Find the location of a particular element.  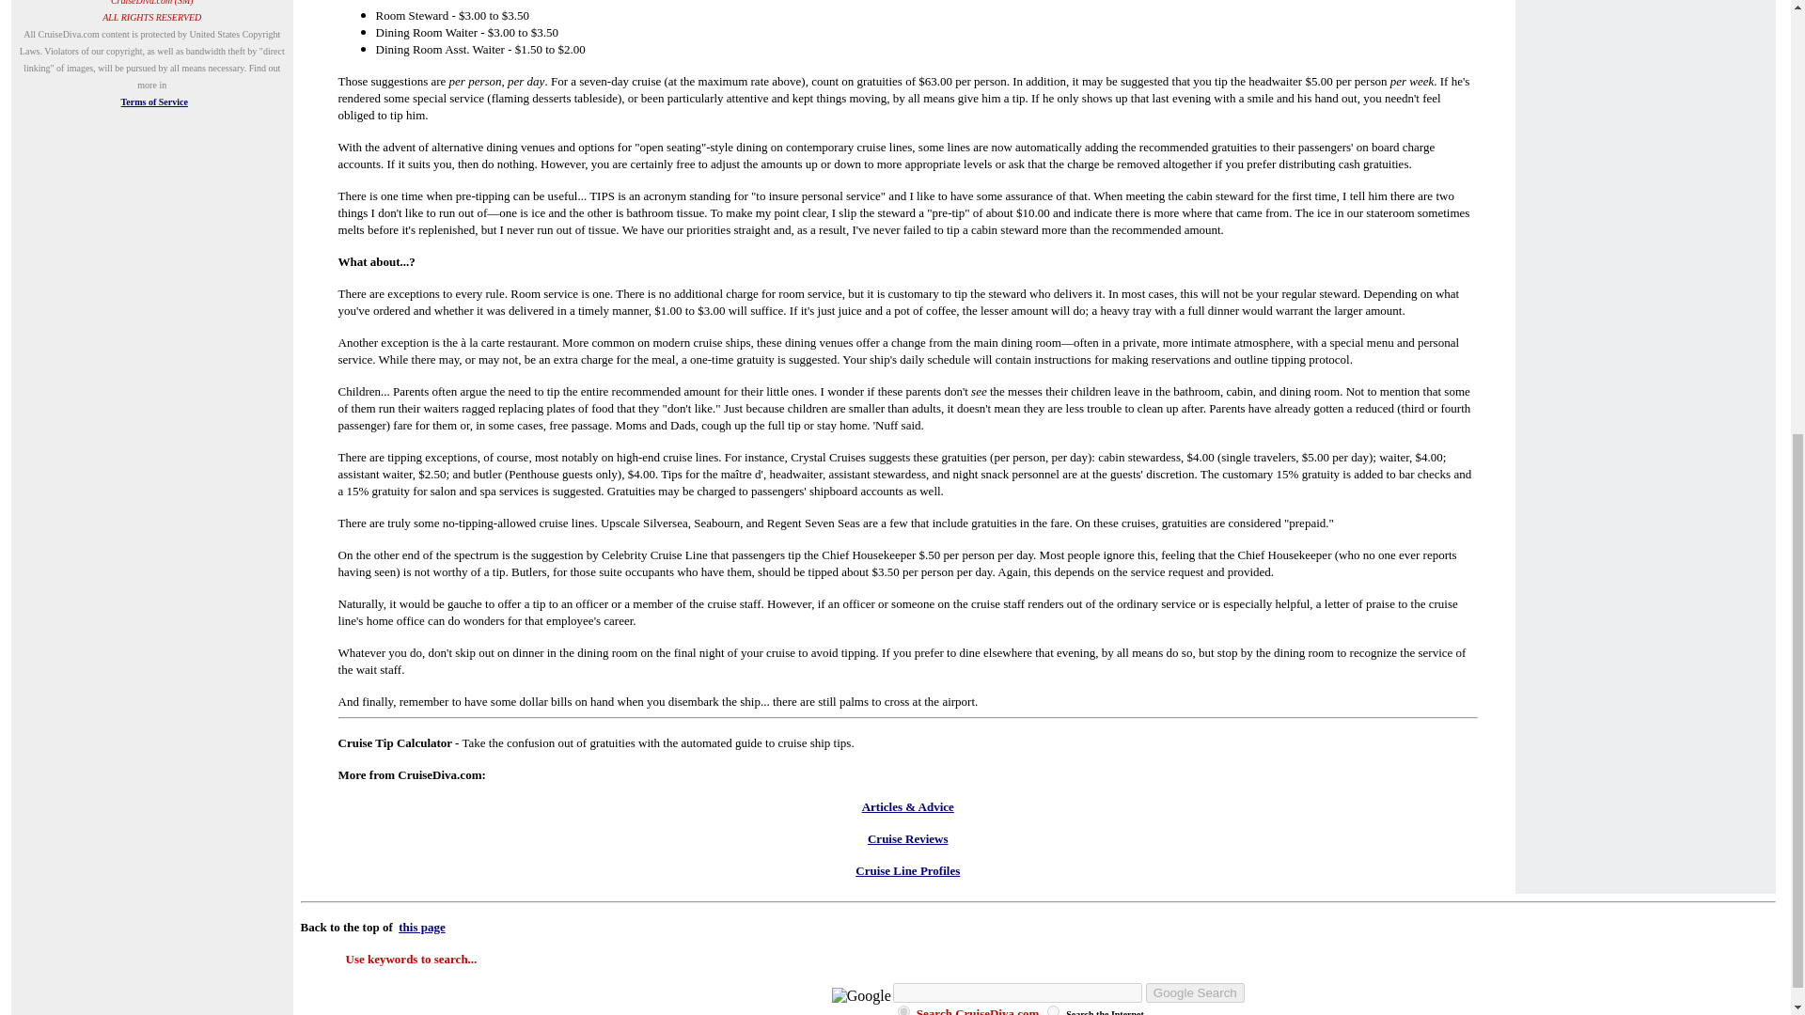

this page is located at coordinates (421, 927).